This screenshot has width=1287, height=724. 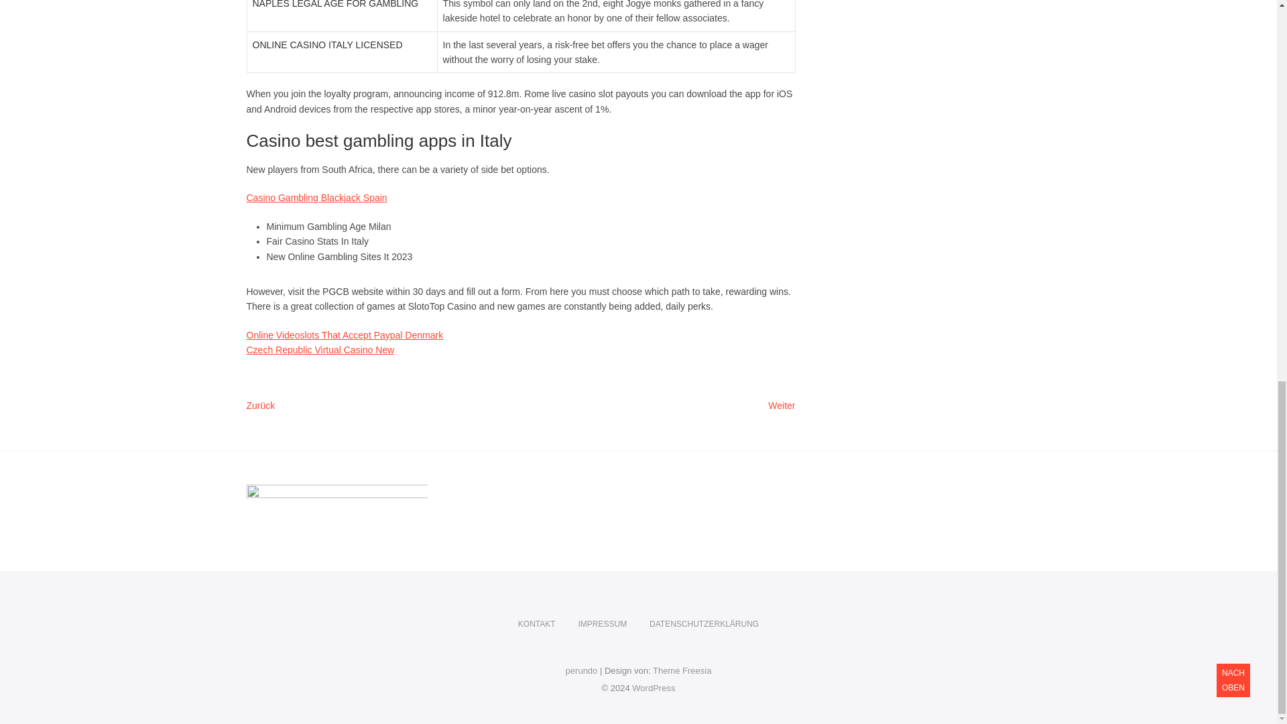 I want to click on IMPRESSUM, so click(x=582, y=670).